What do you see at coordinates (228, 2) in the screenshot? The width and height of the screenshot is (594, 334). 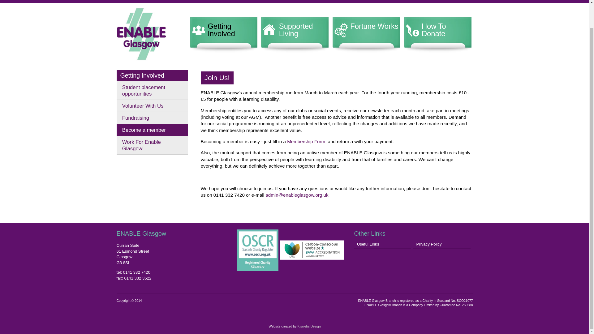 I see `Events` at bounding box center [228, 2].